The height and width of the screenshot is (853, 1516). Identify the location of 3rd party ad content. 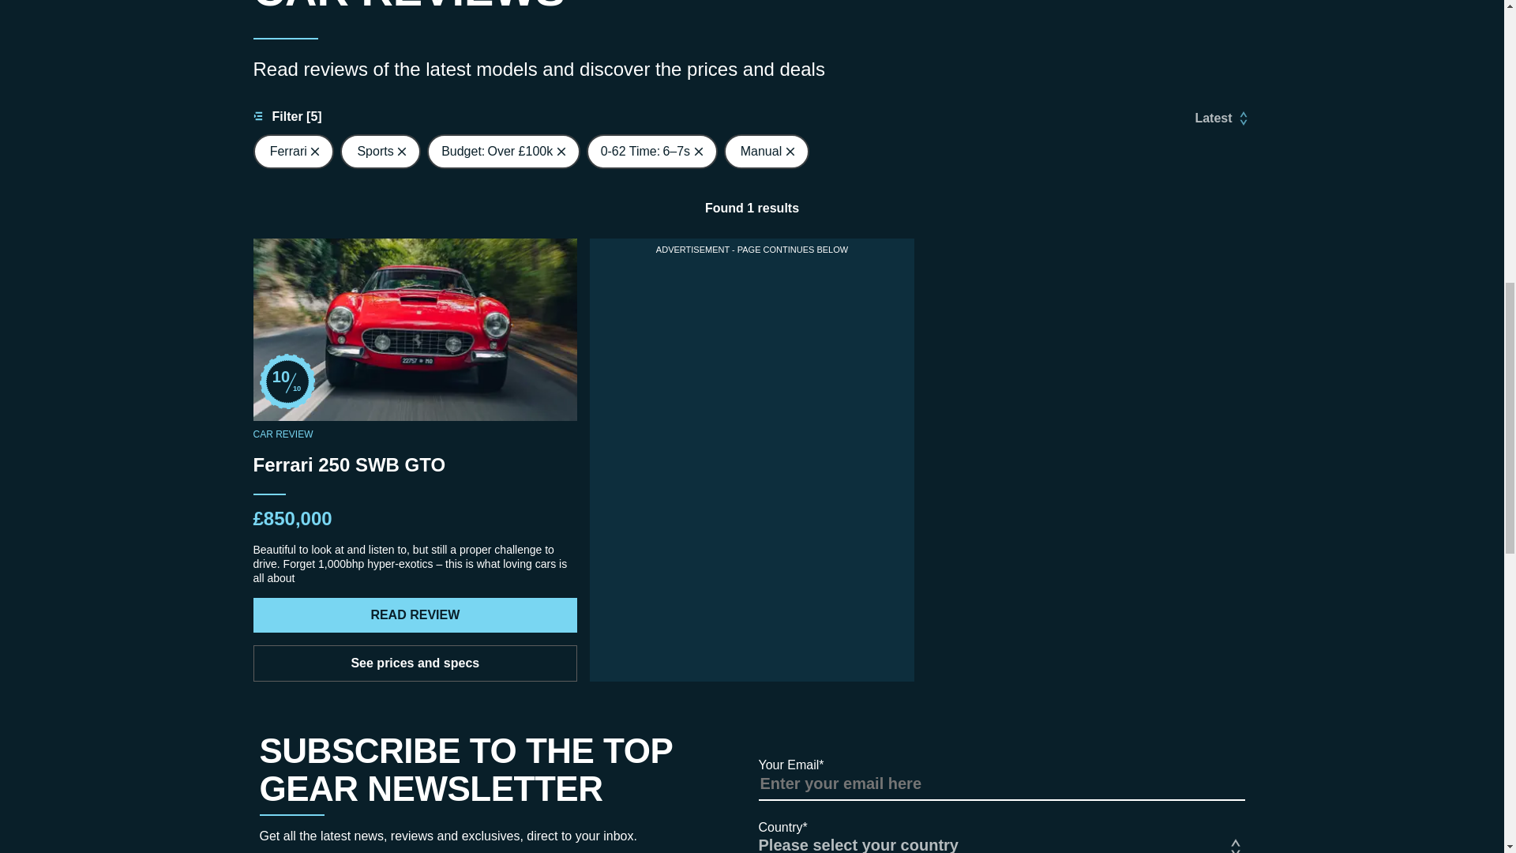
(752, 359).